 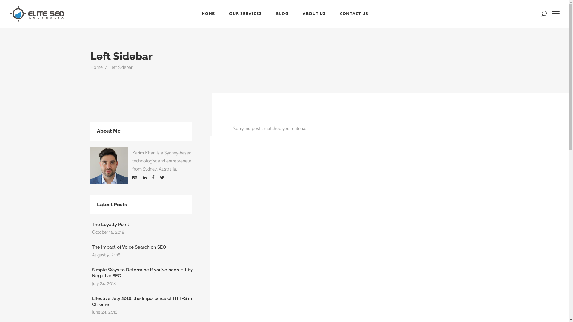 What do you see at coordinates (104, 284) in the screenshot?
I see `July 24, 2018` at bounding box center [104, 284].